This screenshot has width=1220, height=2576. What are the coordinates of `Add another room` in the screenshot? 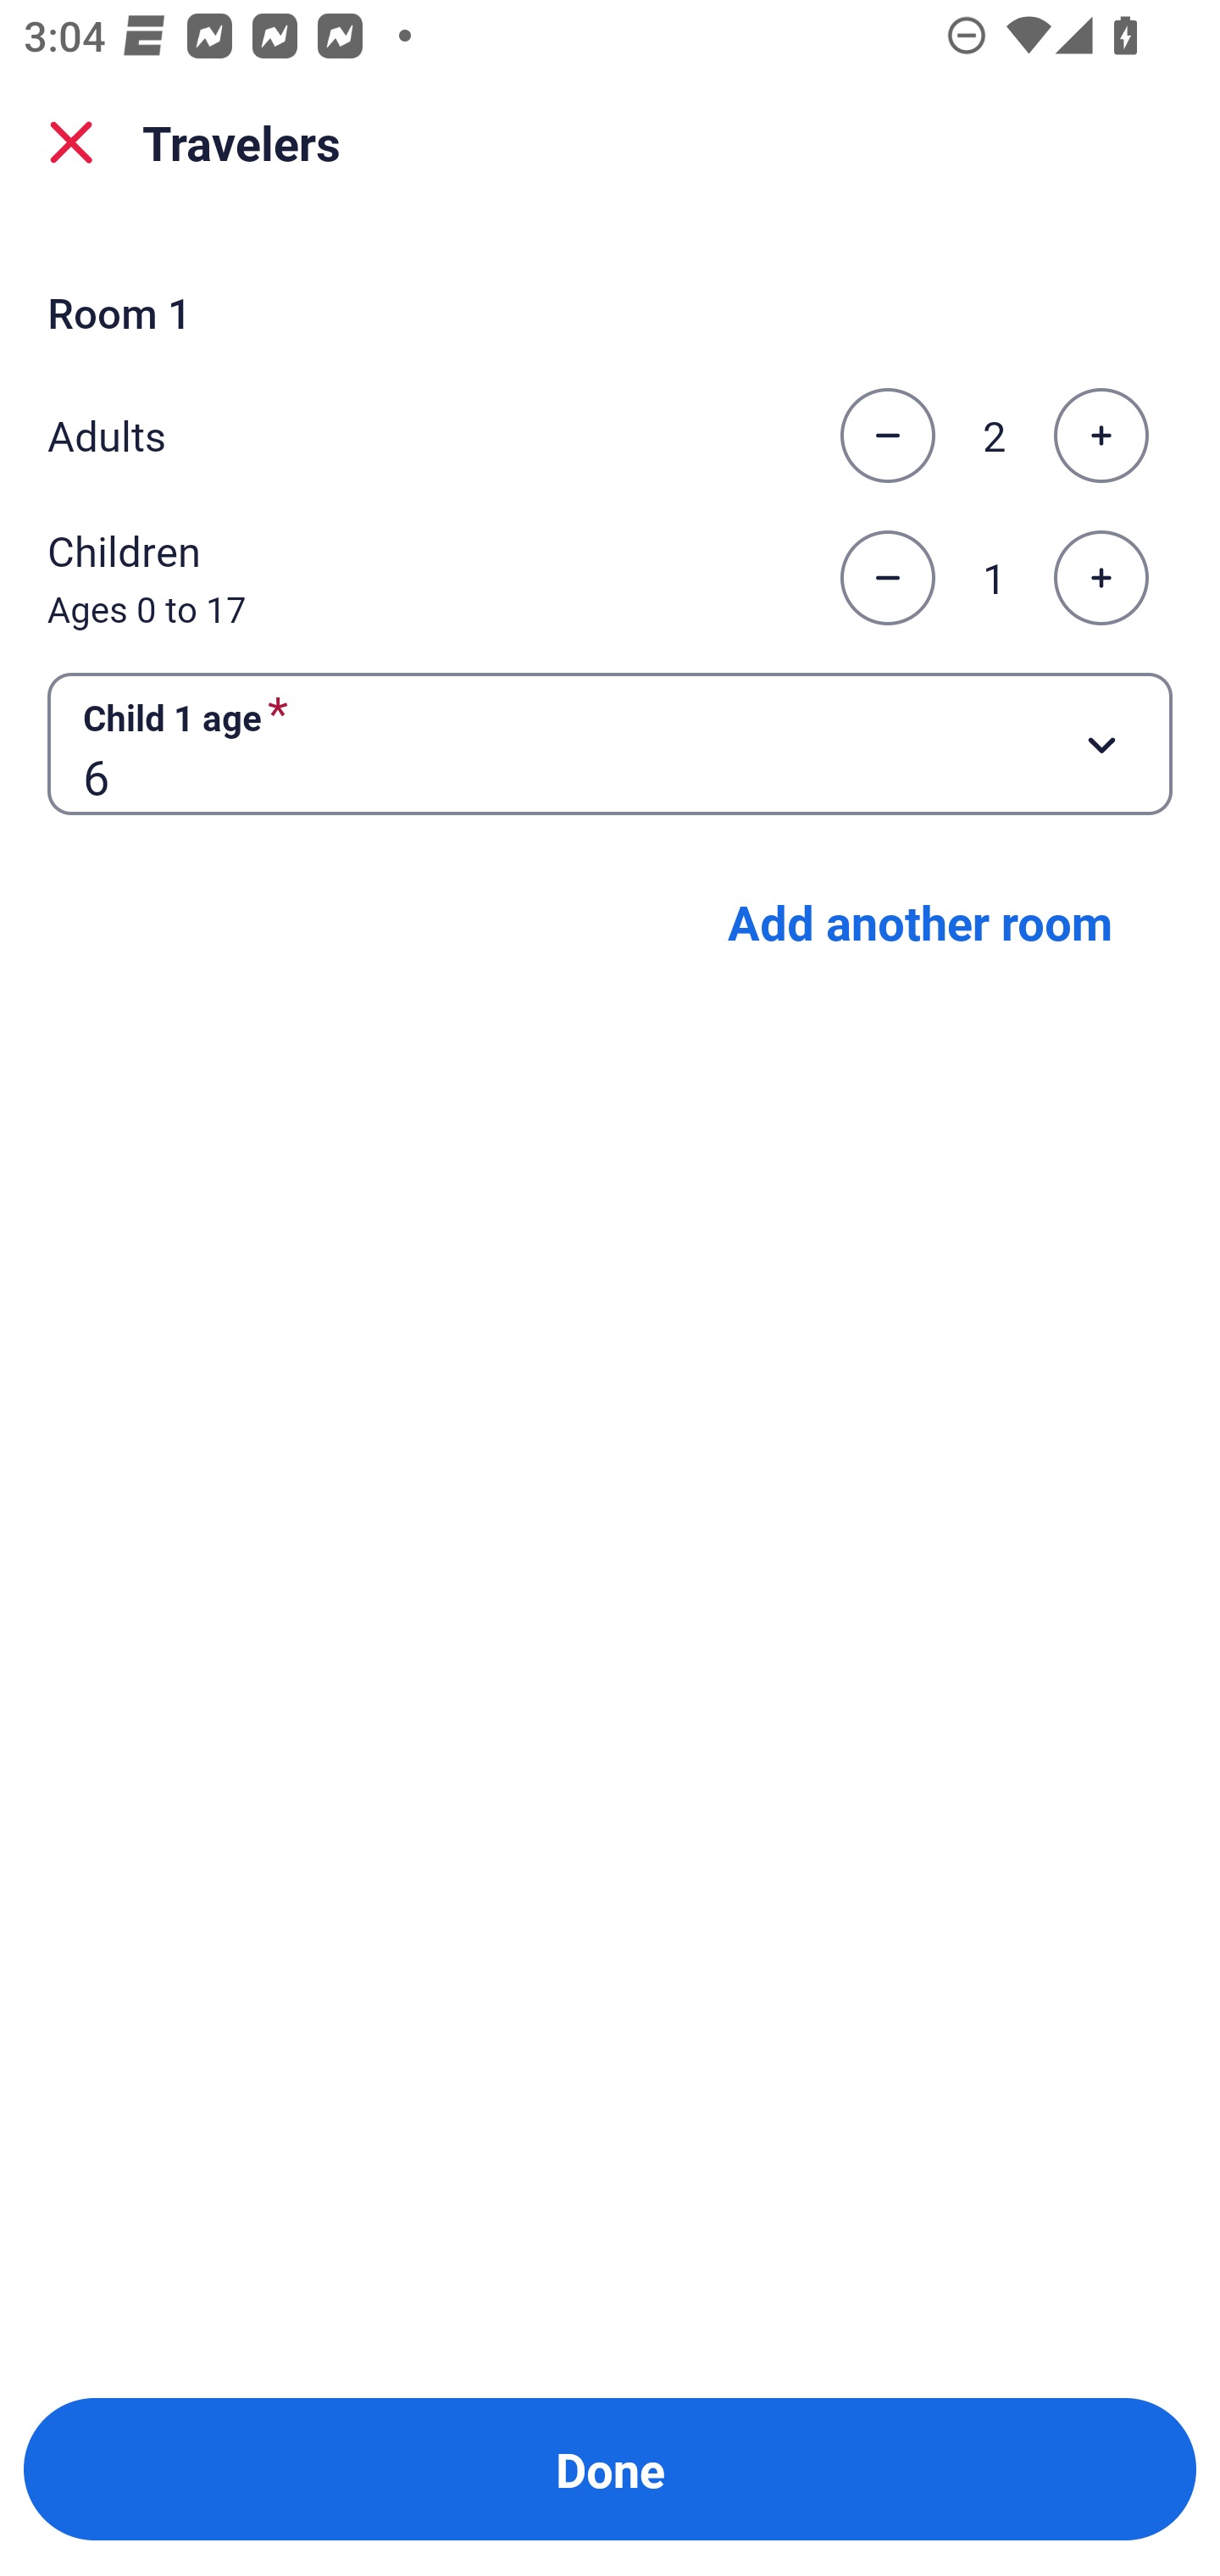 It's located at (920, 922).